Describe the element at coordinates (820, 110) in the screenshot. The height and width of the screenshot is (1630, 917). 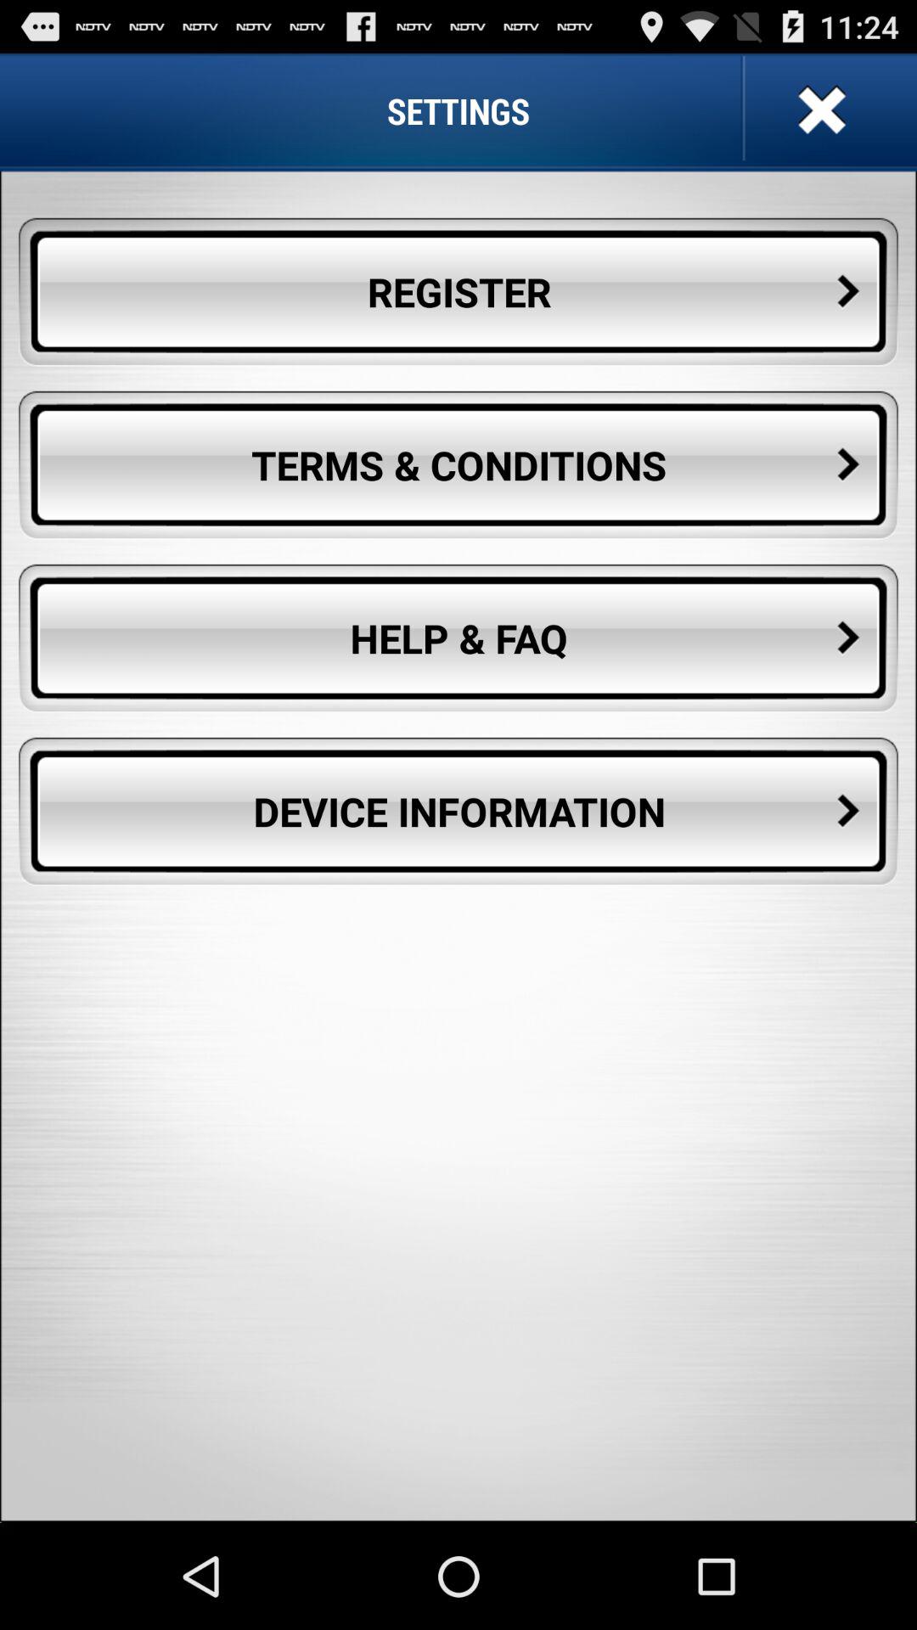
I see `close settings page` at that location.